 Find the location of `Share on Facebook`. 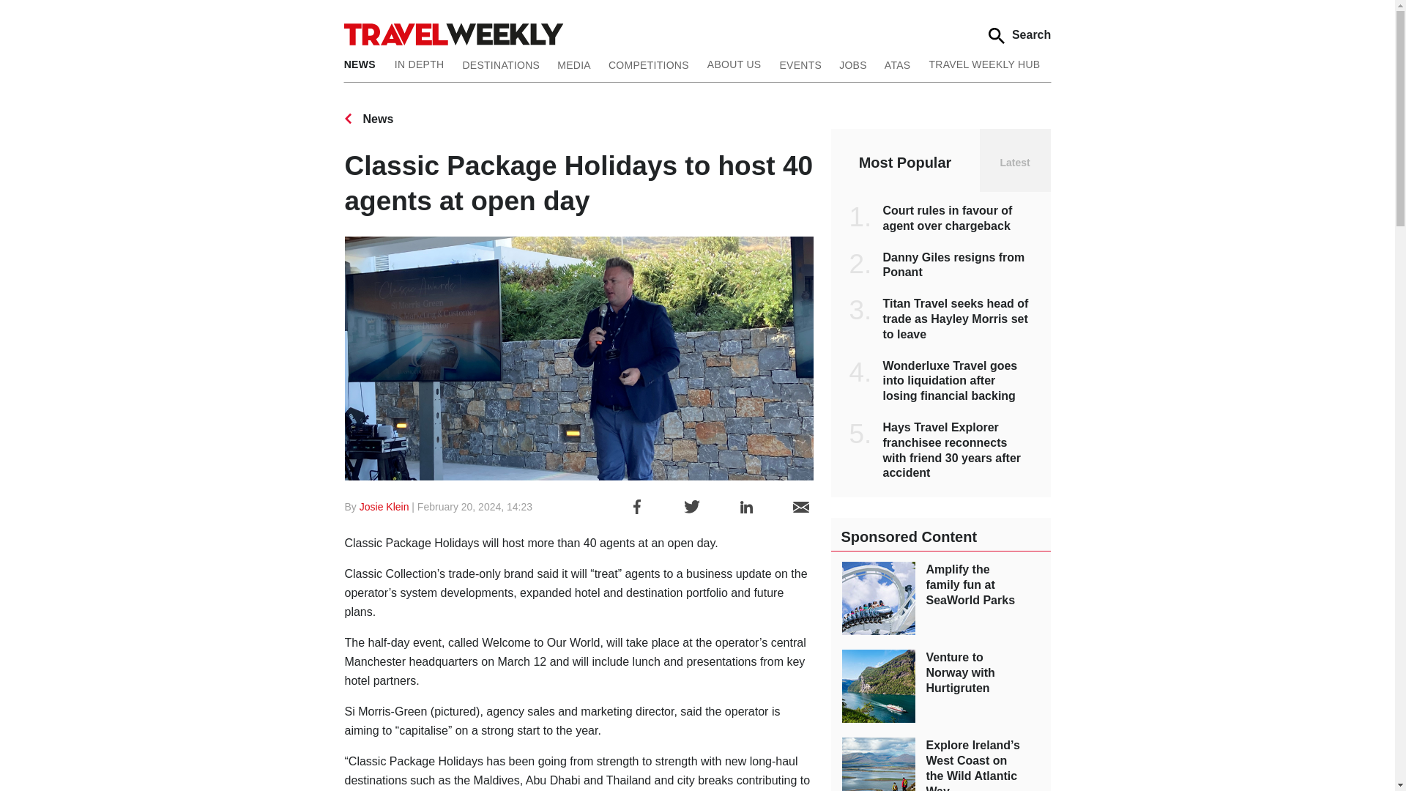

Share on Facebook is located at coordinates (637, 507).